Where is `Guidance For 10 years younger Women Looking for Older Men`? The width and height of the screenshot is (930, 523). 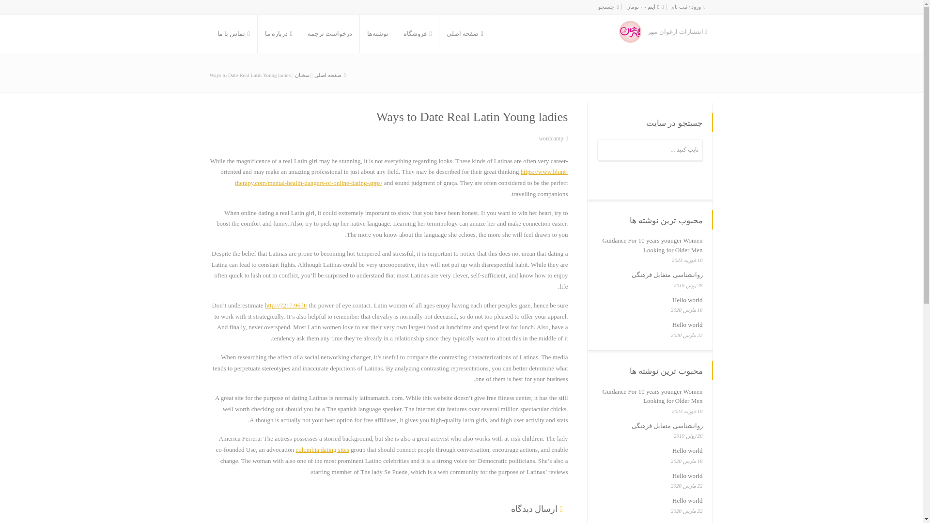 Guidance For 10 years younger Women Looking for Older Men is located at coordinates (652, 396).